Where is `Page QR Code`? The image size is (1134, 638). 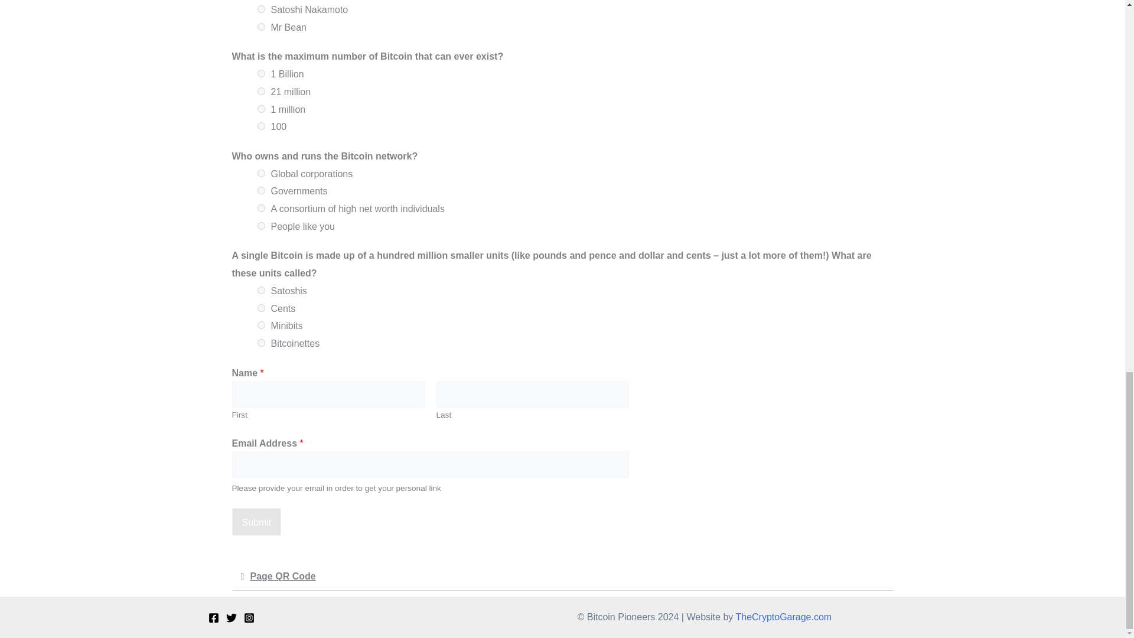 Page QR Code is located at coordinates (283, 575).